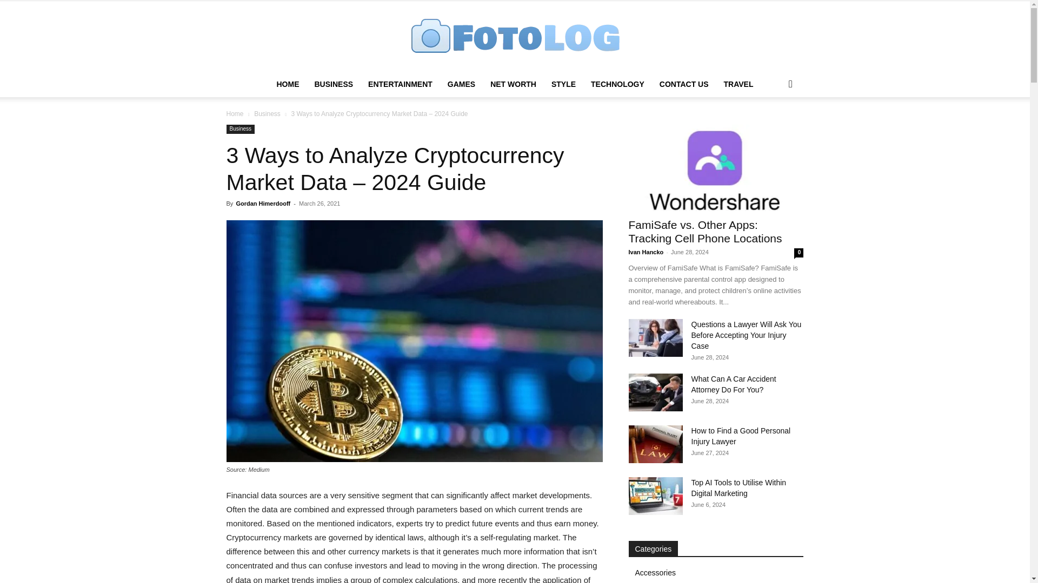  I want to click on ENTERTAINMENT, so click(400, 84).